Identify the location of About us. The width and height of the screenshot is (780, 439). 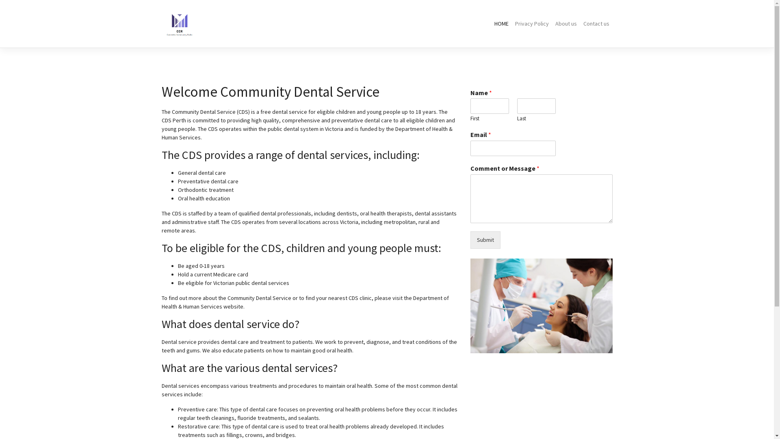
(565, 24).